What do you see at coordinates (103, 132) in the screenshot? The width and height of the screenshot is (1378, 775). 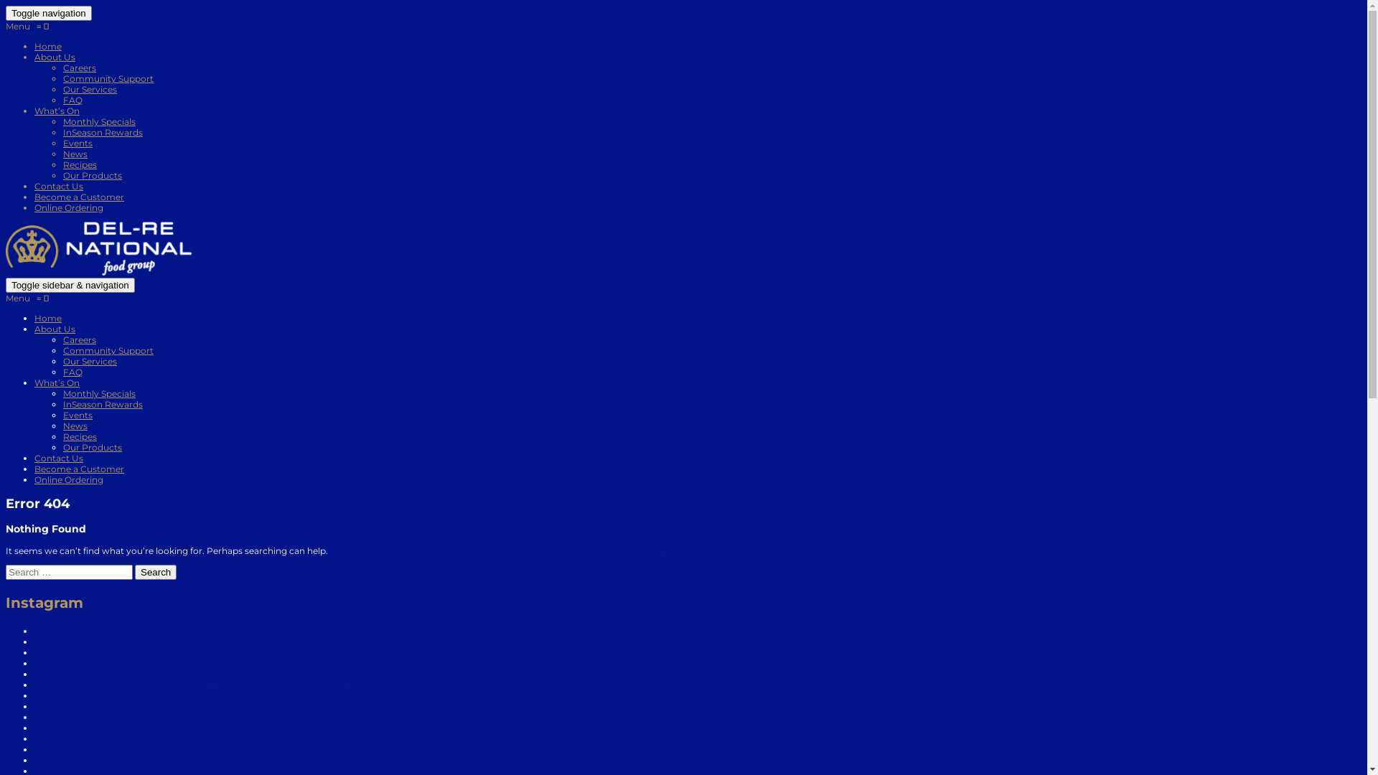 I see `InSeason Rewards` at bounding box center [103, 132].